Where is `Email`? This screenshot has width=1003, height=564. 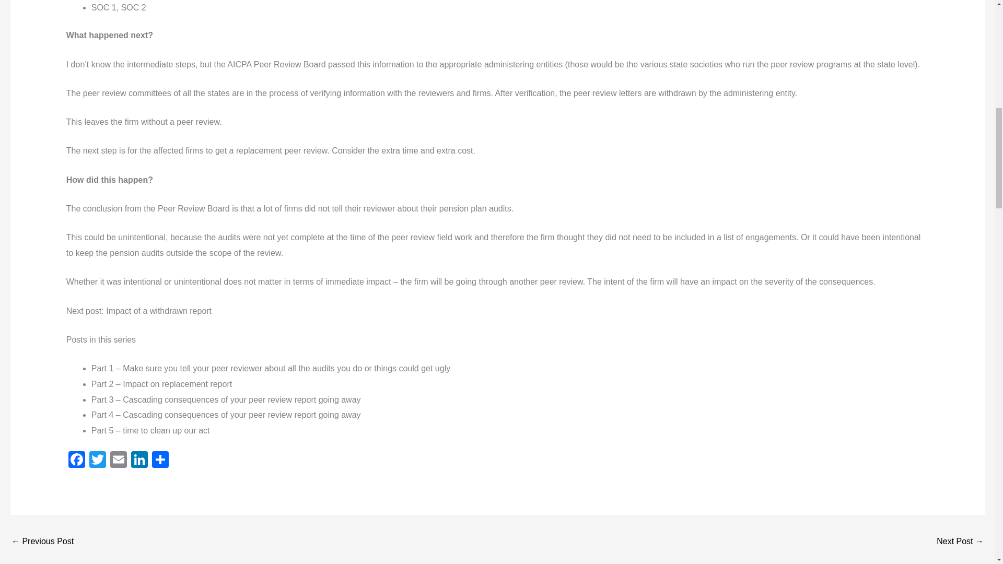 Email is located at coordinates (119, 461).